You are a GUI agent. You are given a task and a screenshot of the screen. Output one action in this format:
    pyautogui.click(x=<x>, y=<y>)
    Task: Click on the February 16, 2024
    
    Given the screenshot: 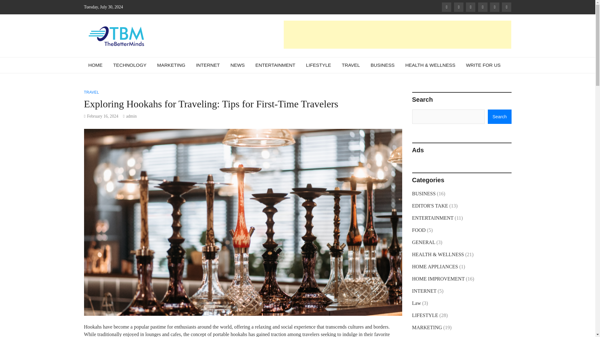 What is the action you would take?
    pyautogui.click(x=102, y=116)
    